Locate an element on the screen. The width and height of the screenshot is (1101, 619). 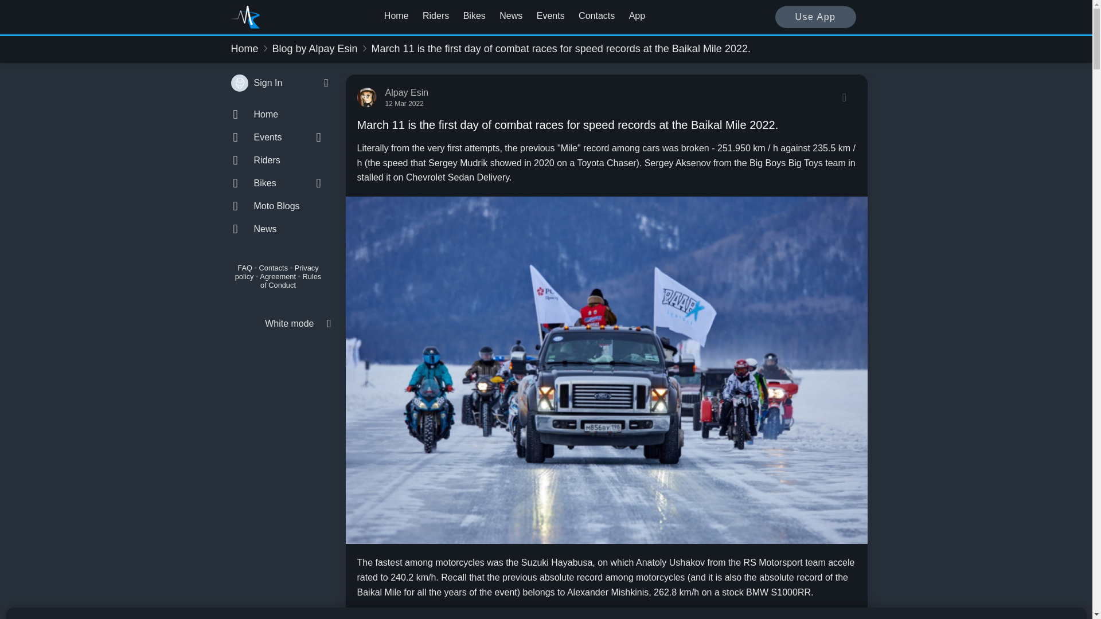
Contacts is located at coordinates (596, 16).